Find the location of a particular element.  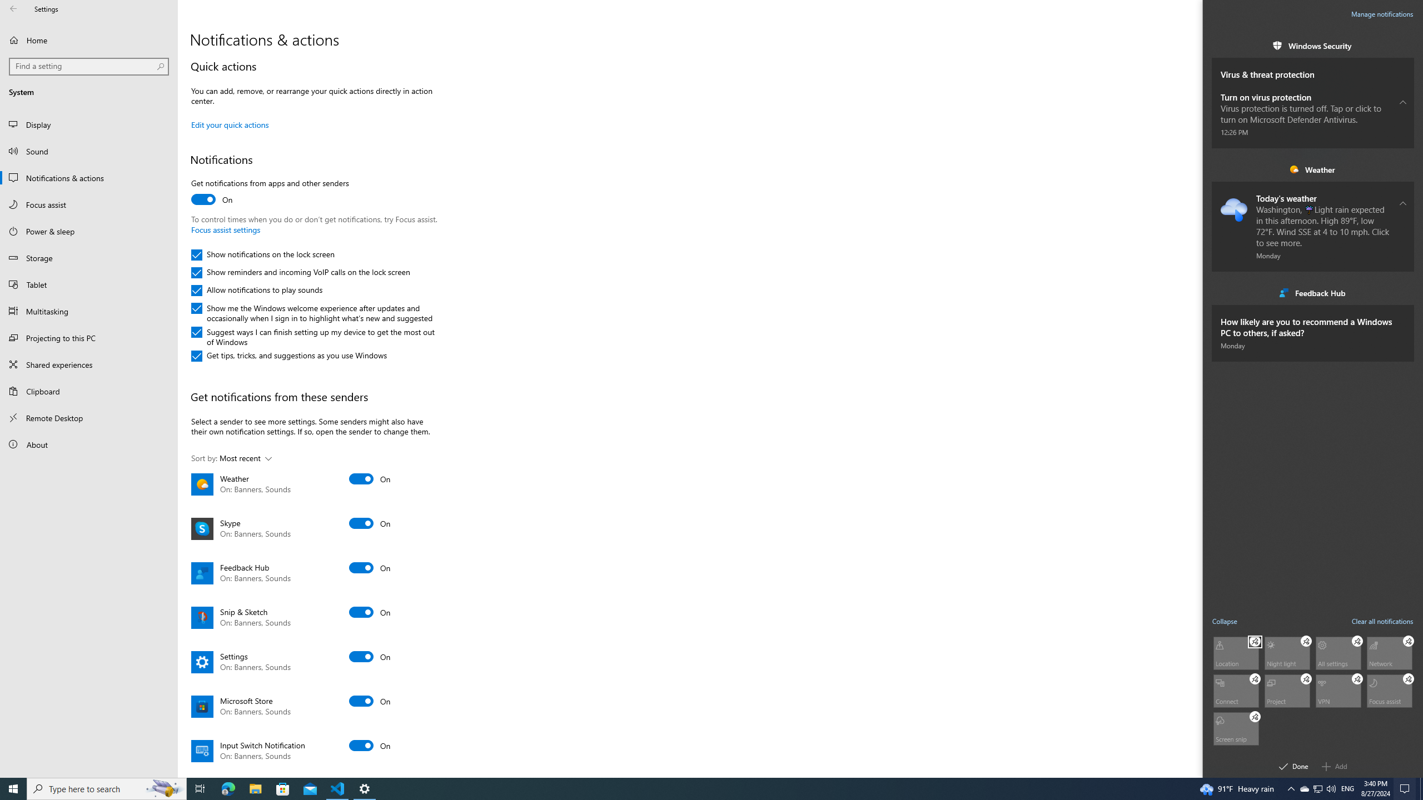

Clear all notifications for Feedback Hub is located at coordinates (1403, 292).